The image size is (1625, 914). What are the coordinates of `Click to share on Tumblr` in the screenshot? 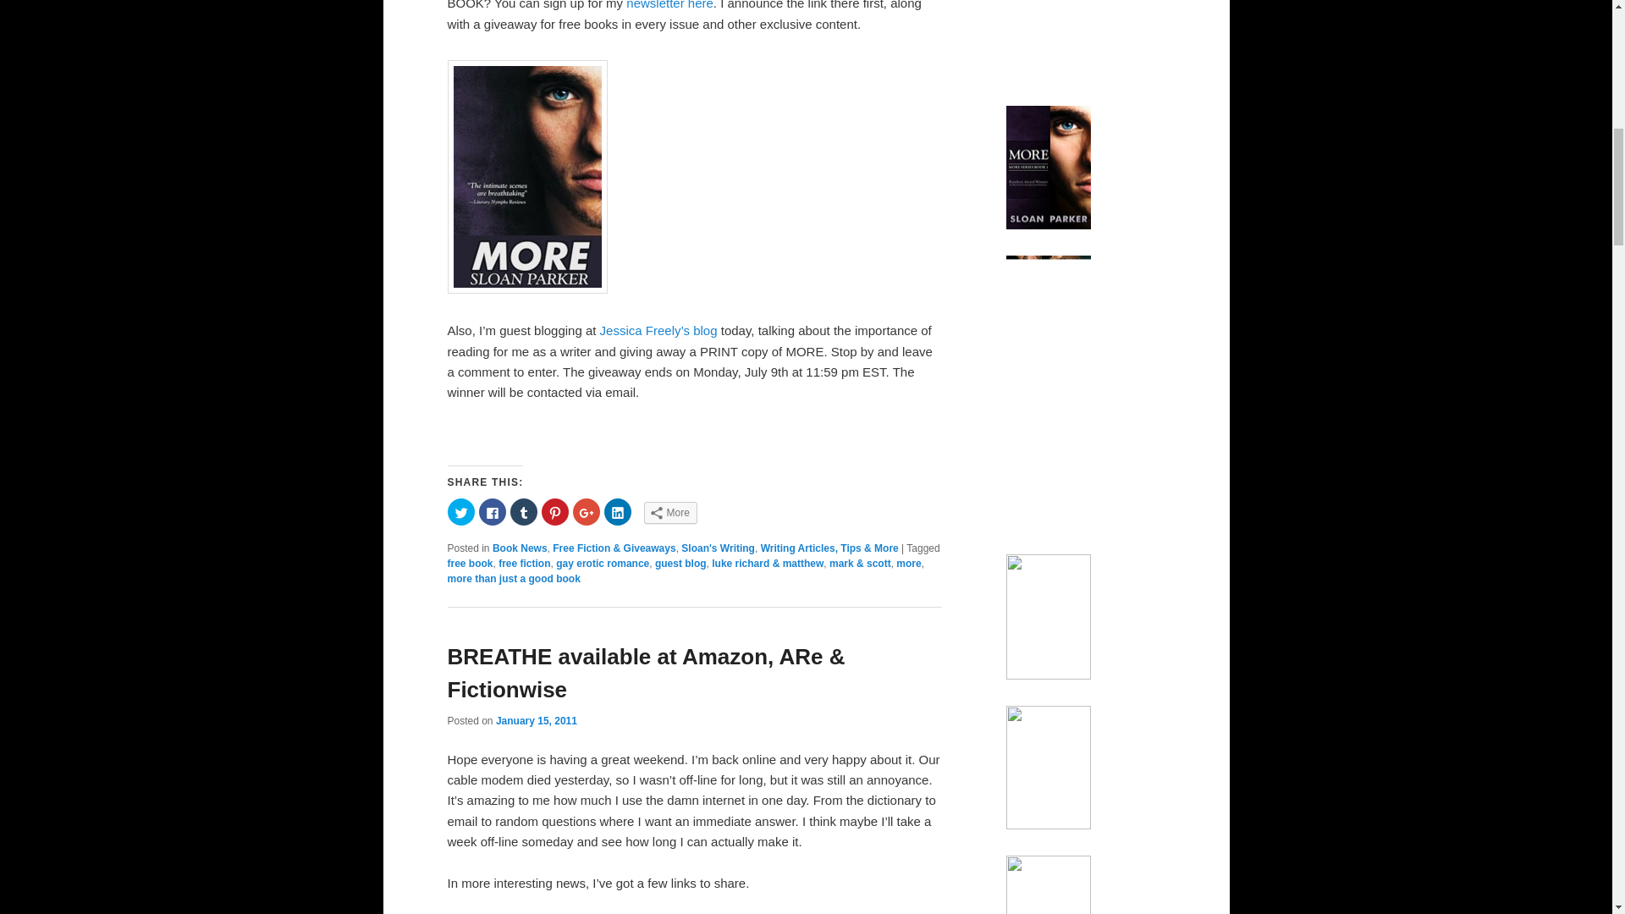 It's located at (523, 511).